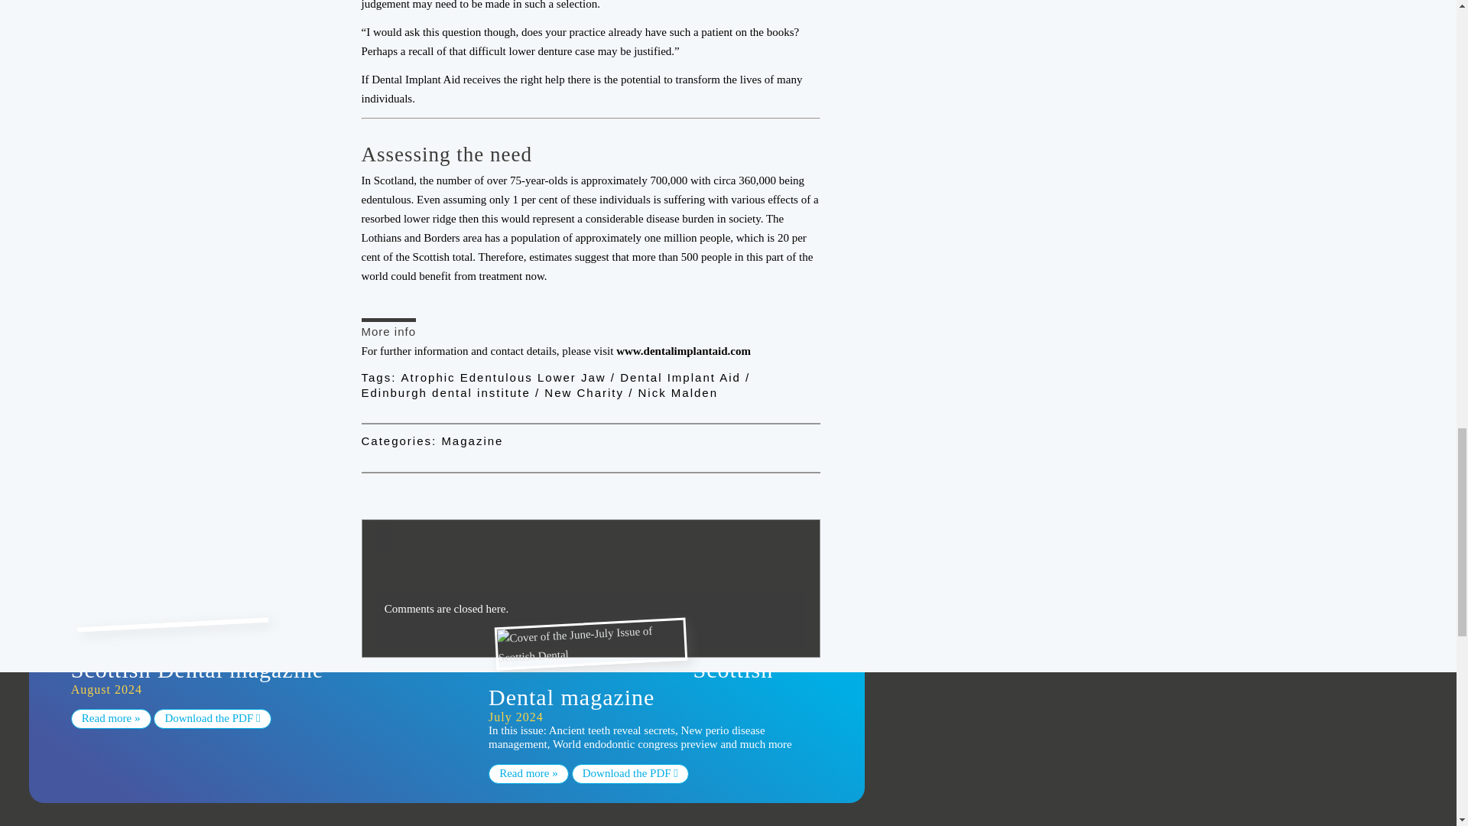  Describe the element at coordinates (447, 392) in the screenshot. I see `Edinburgh dental institute` at that location.